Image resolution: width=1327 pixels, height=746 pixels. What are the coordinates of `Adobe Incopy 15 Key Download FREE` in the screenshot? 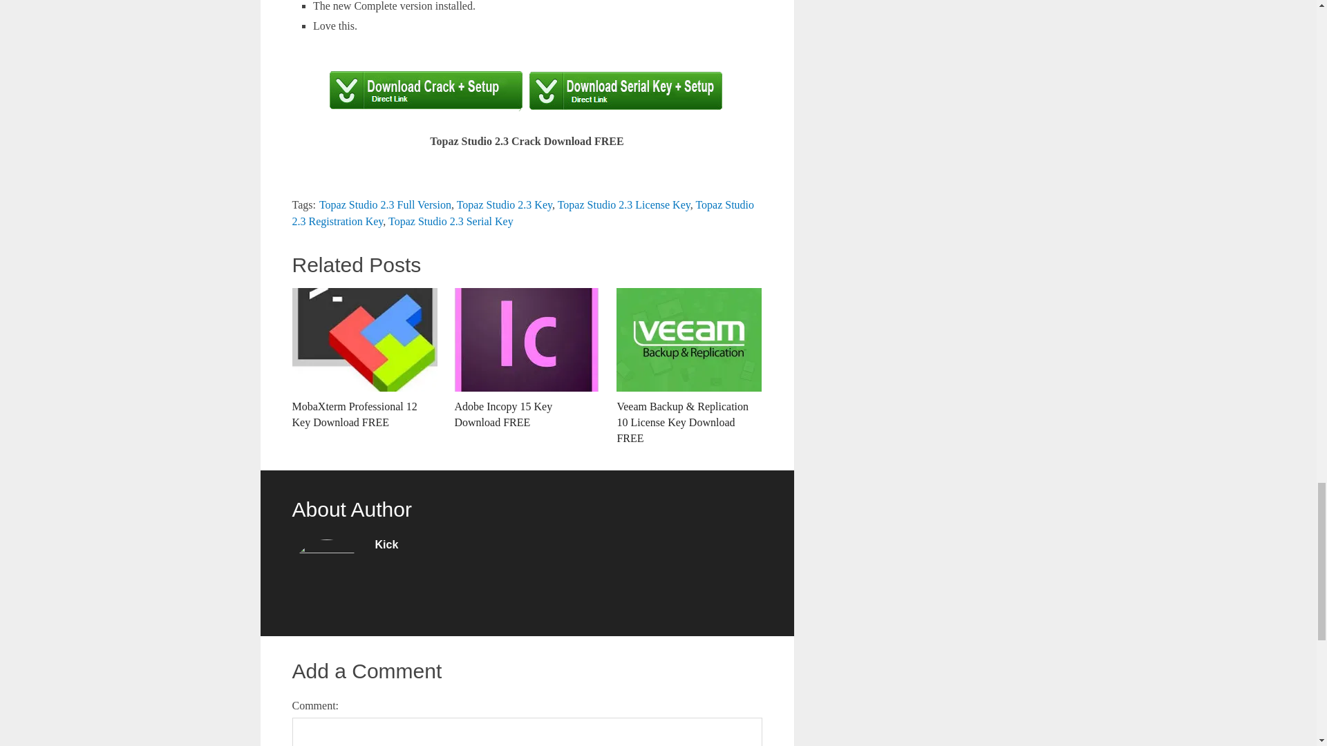 It's located at (527, 359).